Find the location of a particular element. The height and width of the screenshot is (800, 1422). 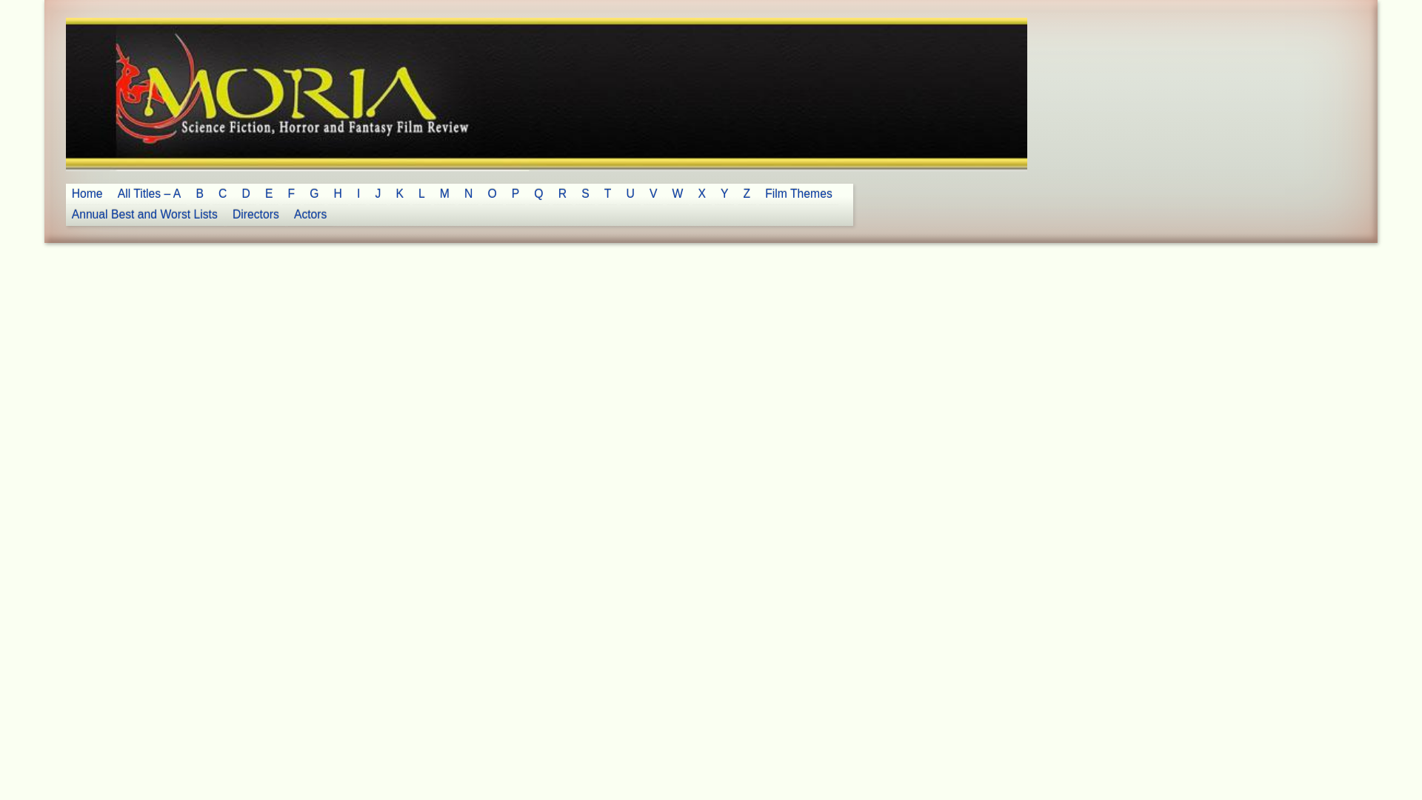

Y is located at coordinates (724, 194).